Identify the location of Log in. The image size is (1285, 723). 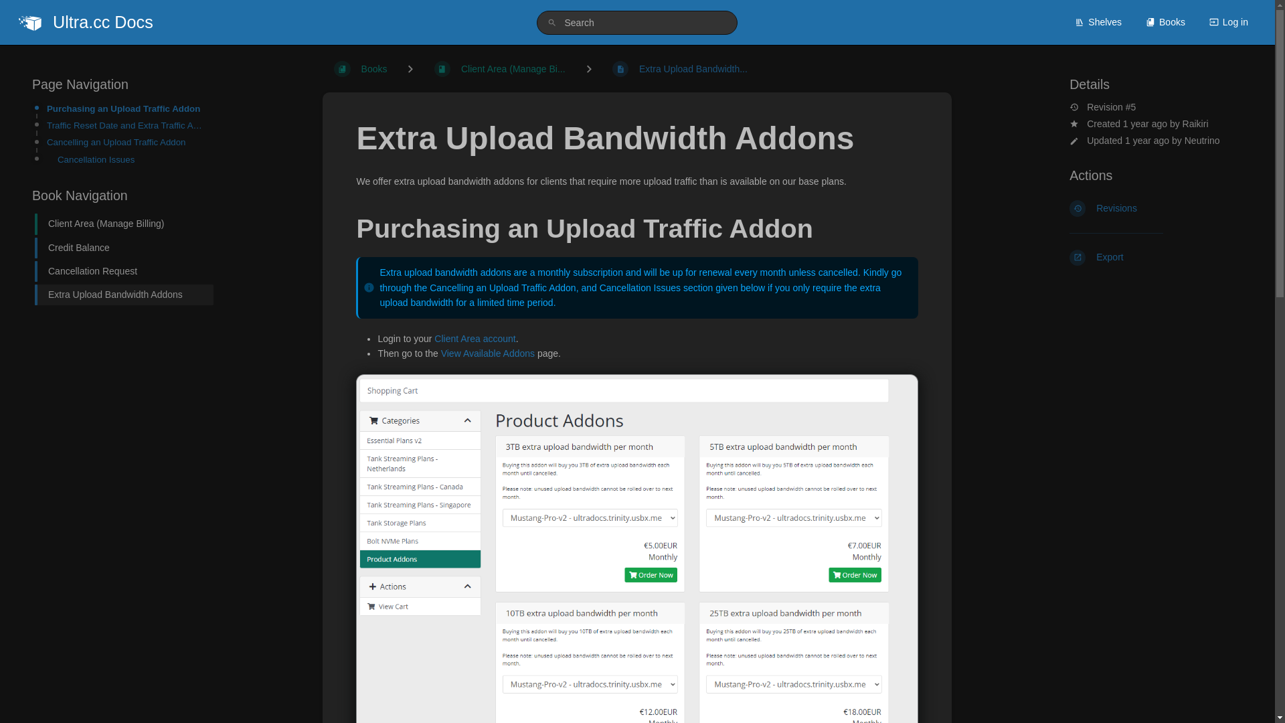
(1229, 21).